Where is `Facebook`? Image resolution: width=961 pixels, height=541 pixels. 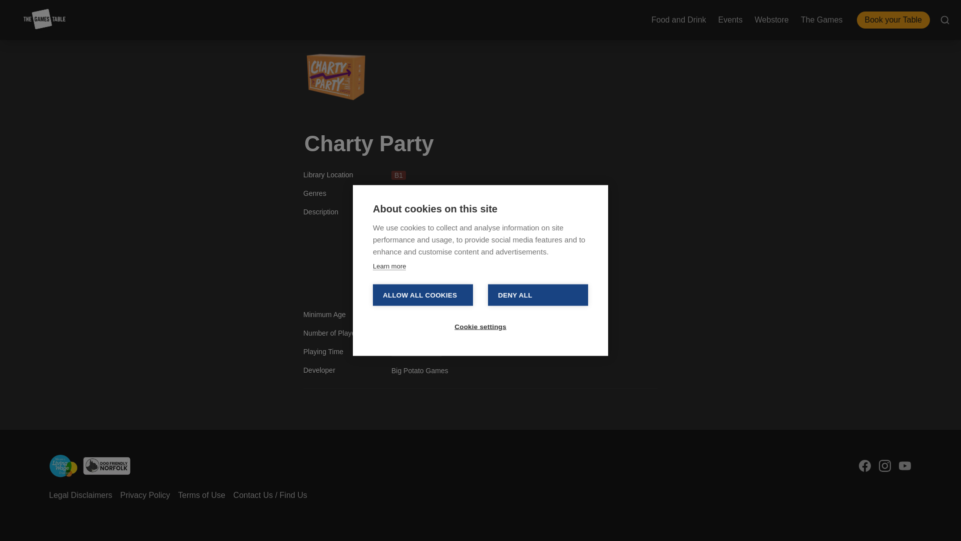 Facebook is located at coordinates (865, 466).